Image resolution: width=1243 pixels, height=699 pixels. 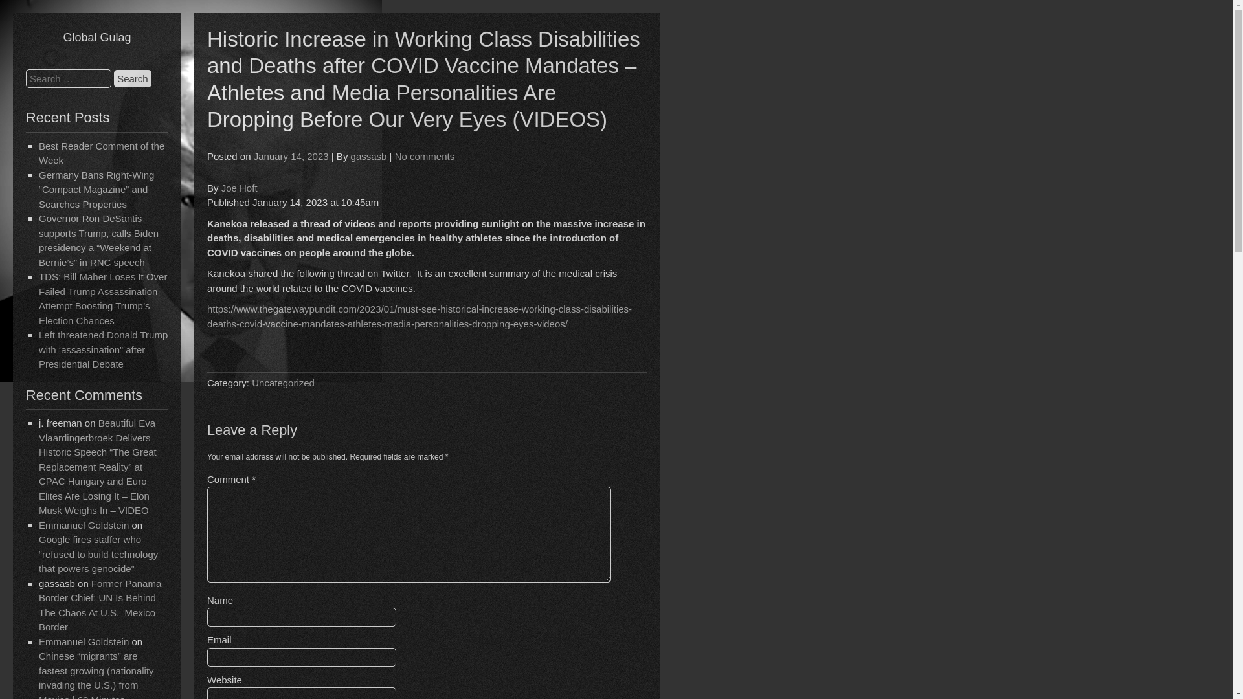 What do you see at coordinates (101, 153) in the screenshot?
I see `Best Reader Comment of the Week` at bounding box center [101, 153].